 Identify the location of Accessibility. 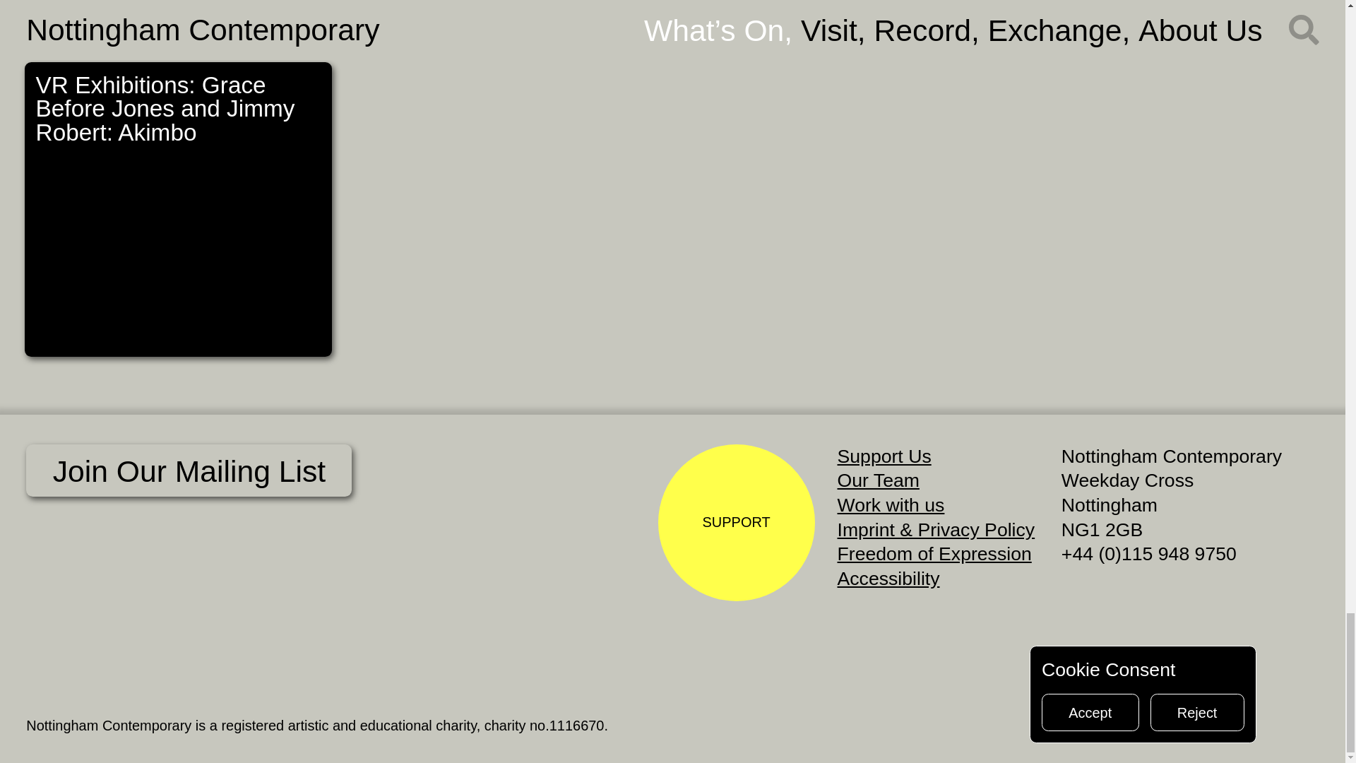
(888, 578).